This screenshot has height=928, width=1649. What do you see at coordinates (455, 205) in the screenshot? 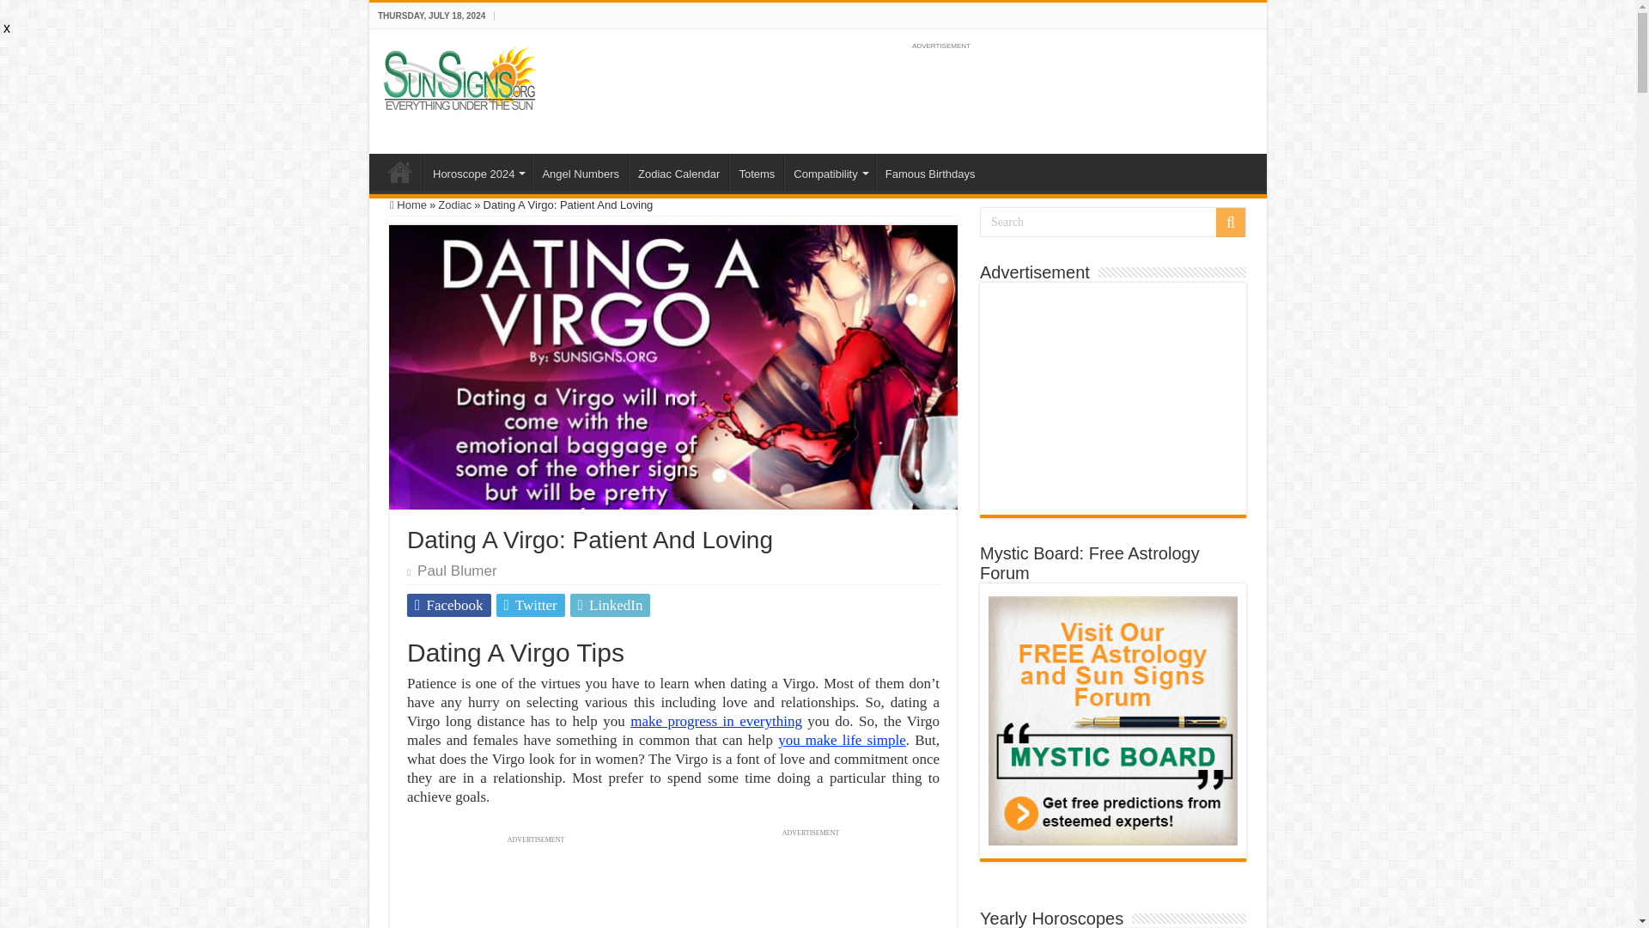
I see `Zodiac` at bounding box center [455, 205].